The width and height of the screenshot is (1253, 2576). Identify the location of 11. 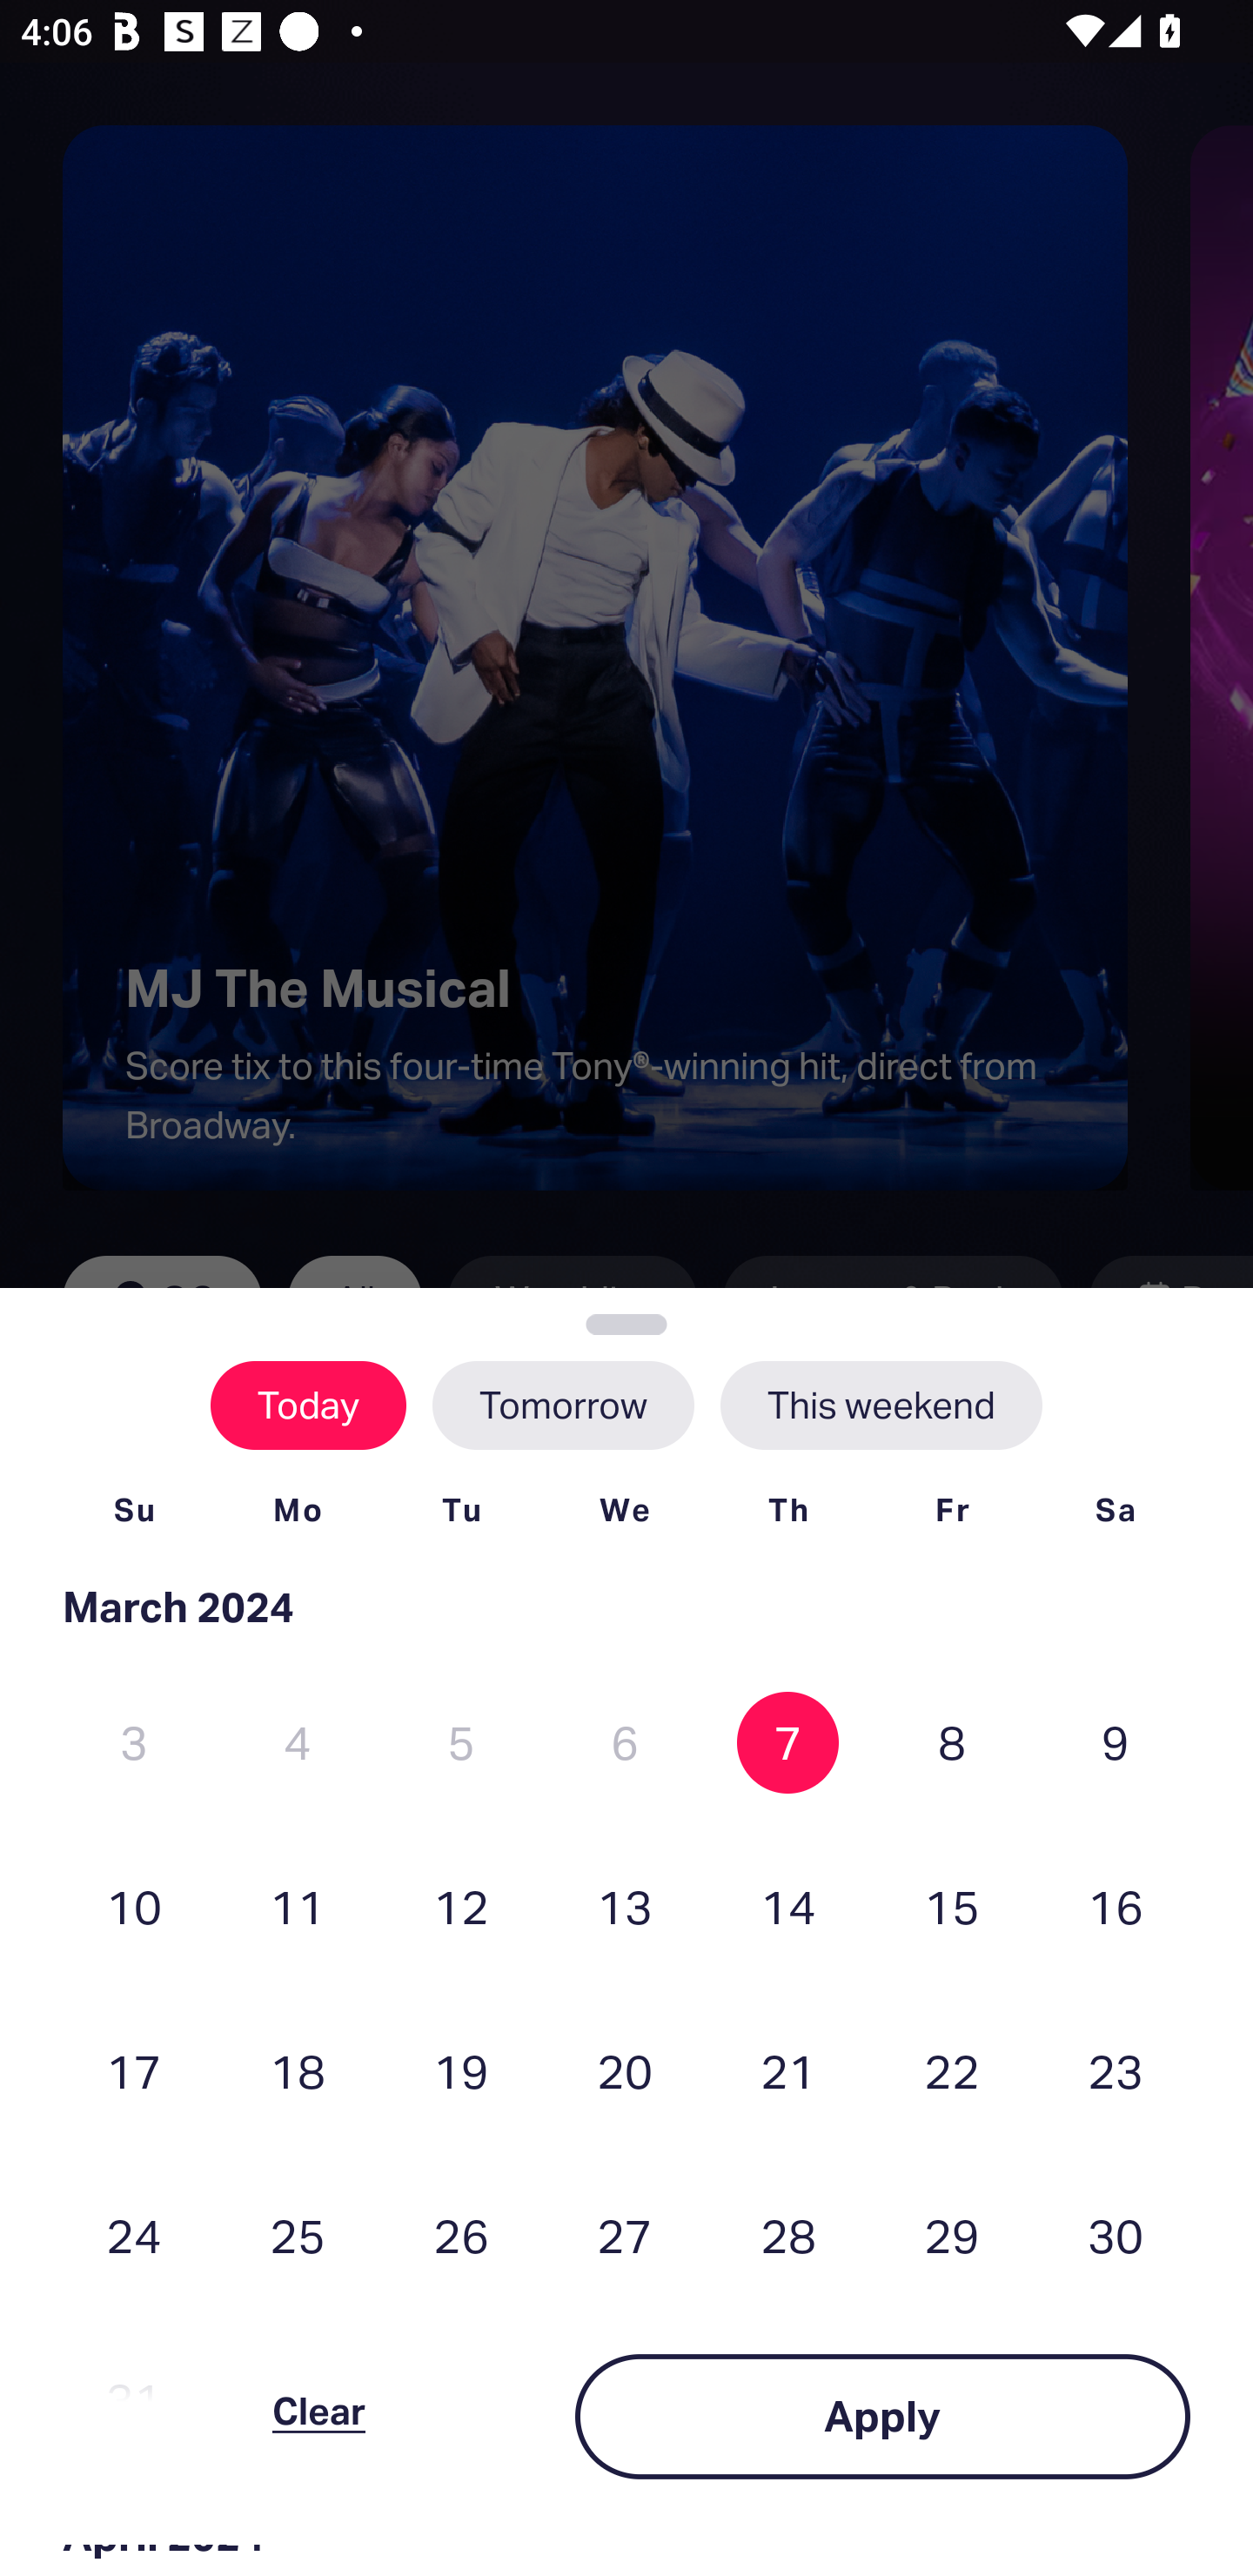
(298, 1906).